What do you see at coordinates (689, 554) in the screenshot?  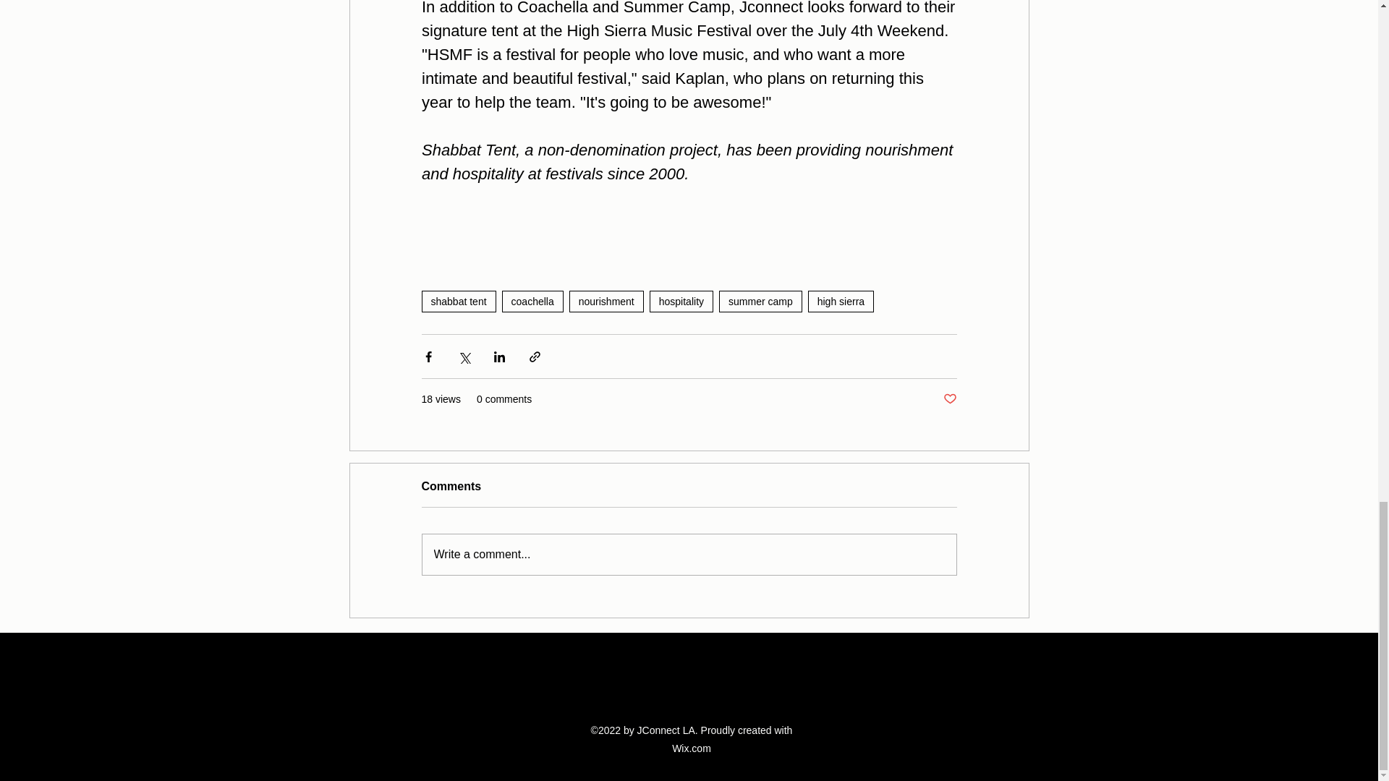 I see `Write a comment...` at bounding box center [689, 554].